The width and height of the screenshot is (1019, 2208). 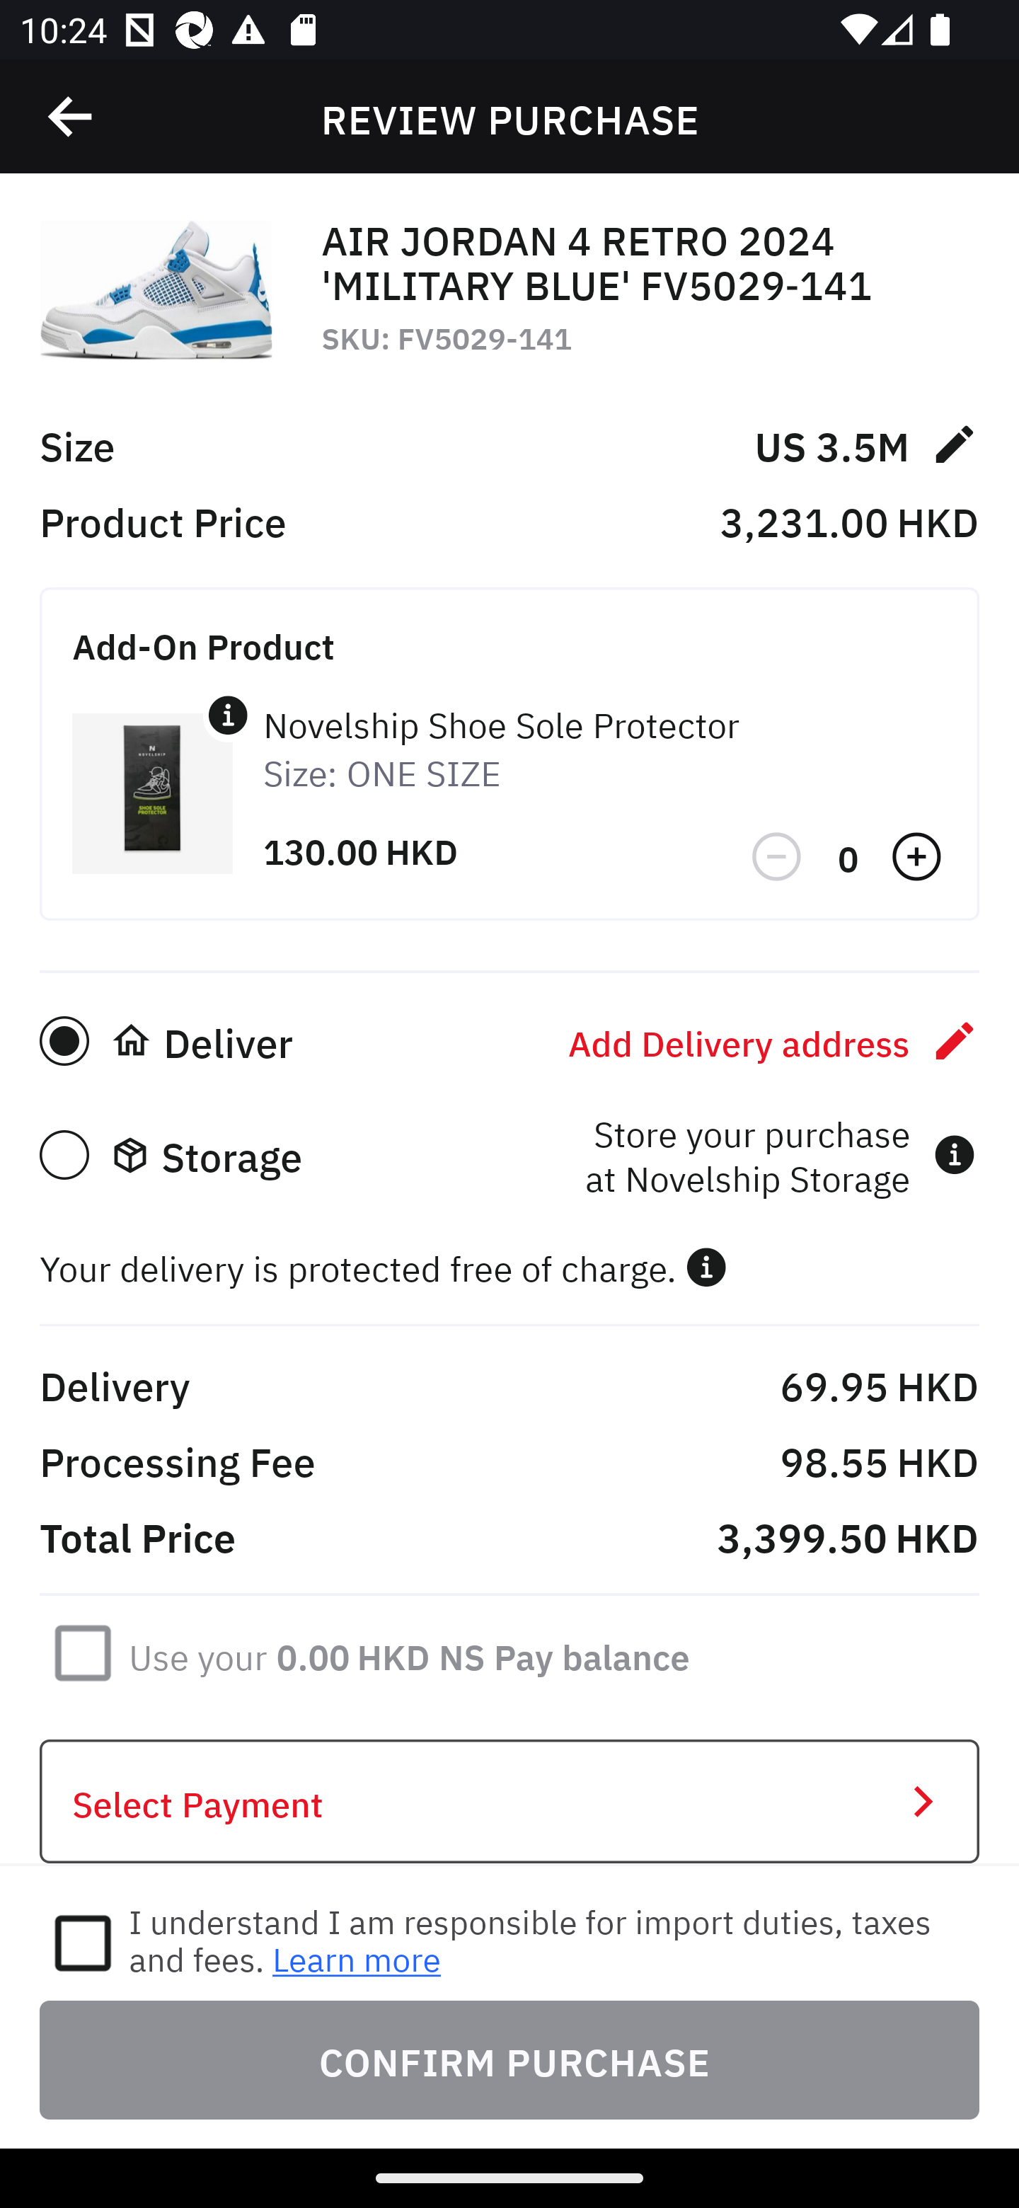 What do you see at coordinates (228, 715) in the screenshot?
I see `` at bounding box center [228, 715].